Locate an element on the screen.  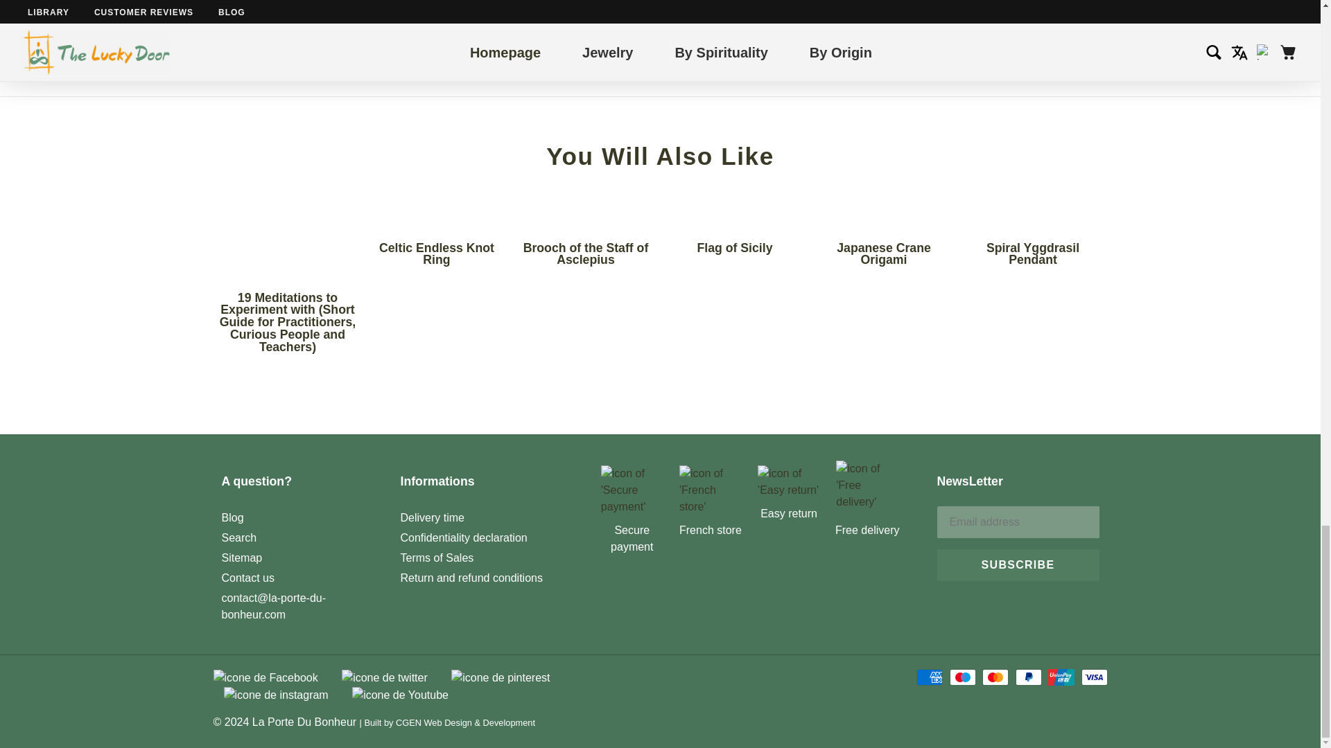
Union Pay is located at coordinates (1061, 677).